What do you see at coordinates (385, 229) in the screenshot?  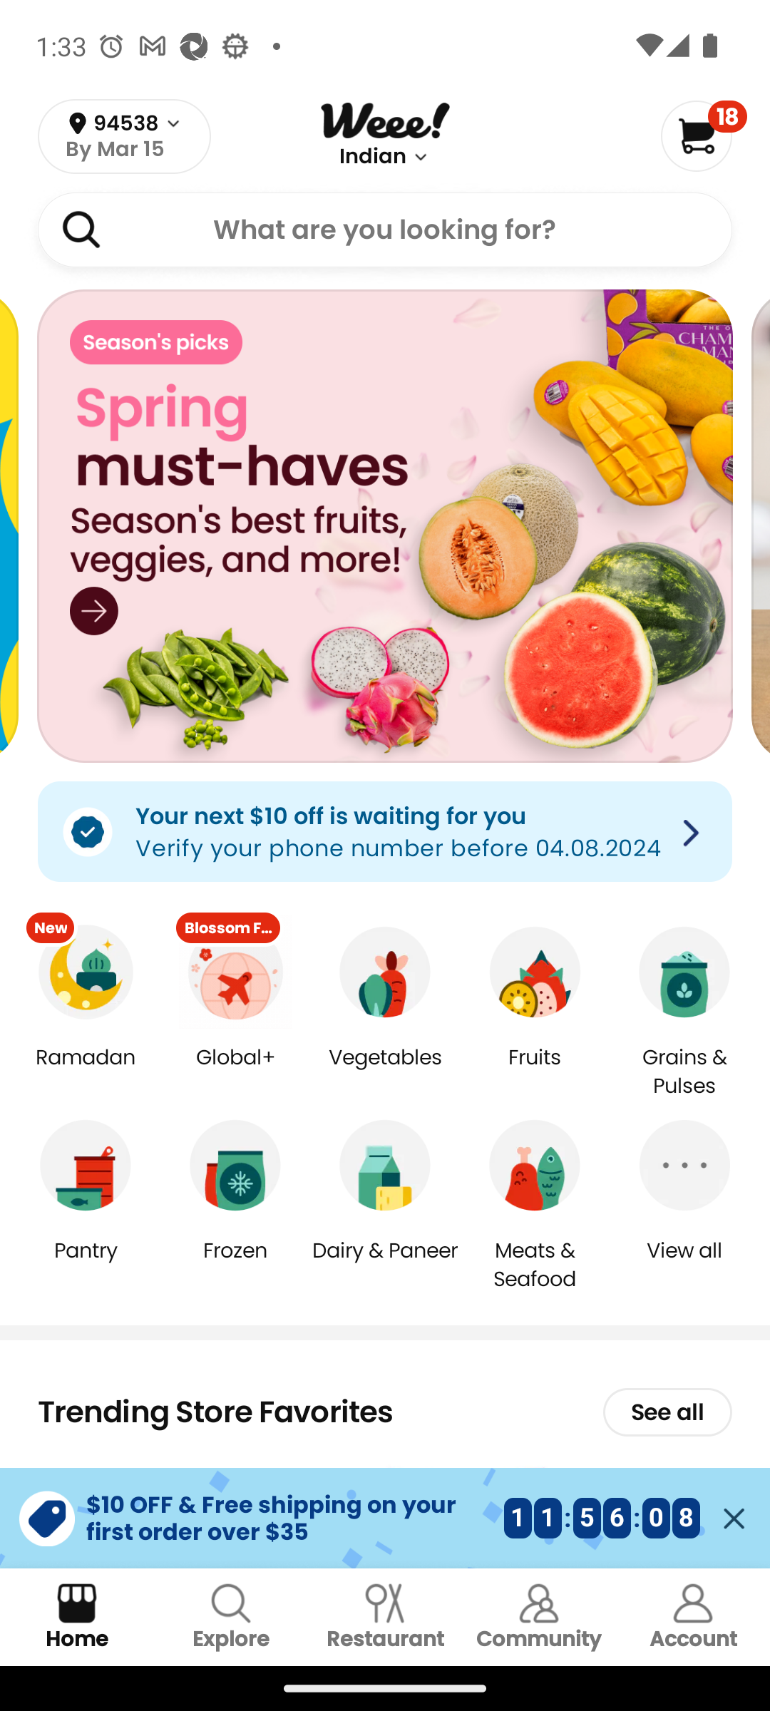 I see `What are you looking for?` at bounding box center [385, 229].